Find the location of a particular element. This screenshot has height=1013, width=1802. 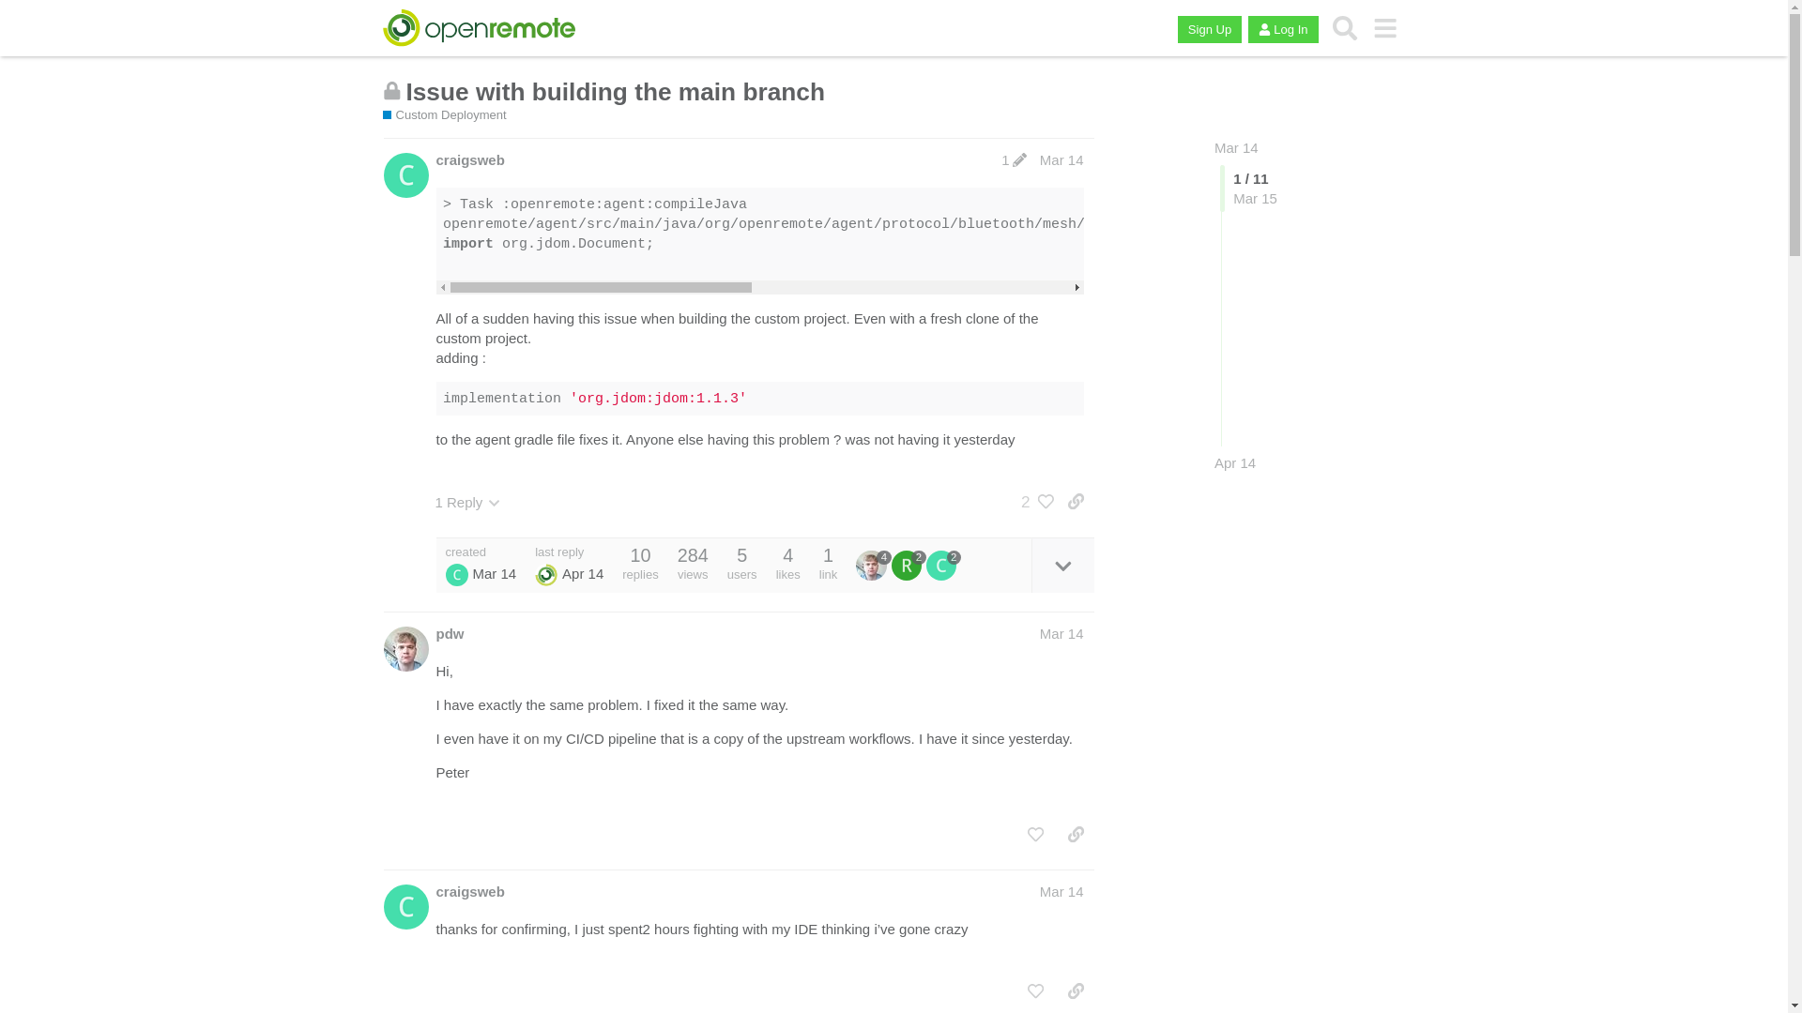

pdw is located at coordinates (449, 633).